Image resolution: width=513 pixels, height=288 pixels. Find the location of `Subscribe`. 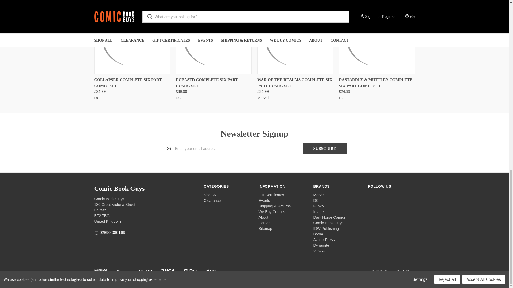

Subscribe is located at coordinates (324, 148).